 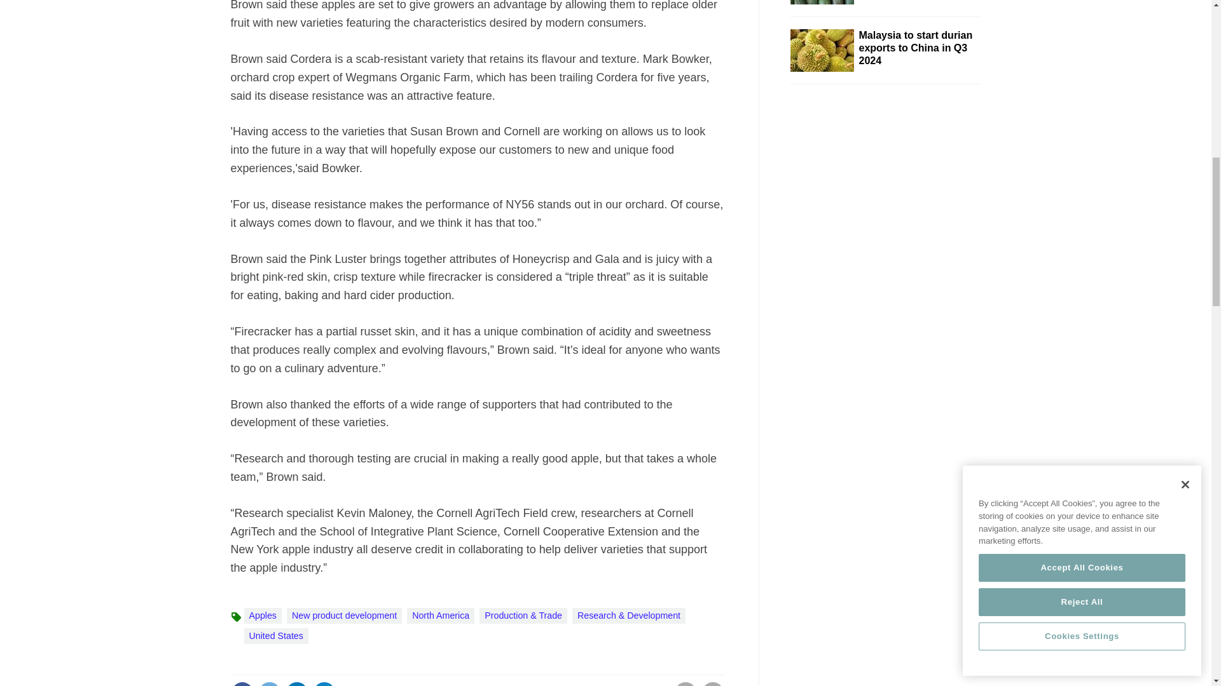 What do you see at coordinates (296, 683) in the screenshot?
I see `Share this on Linked in` at bounding box center [296, 683].